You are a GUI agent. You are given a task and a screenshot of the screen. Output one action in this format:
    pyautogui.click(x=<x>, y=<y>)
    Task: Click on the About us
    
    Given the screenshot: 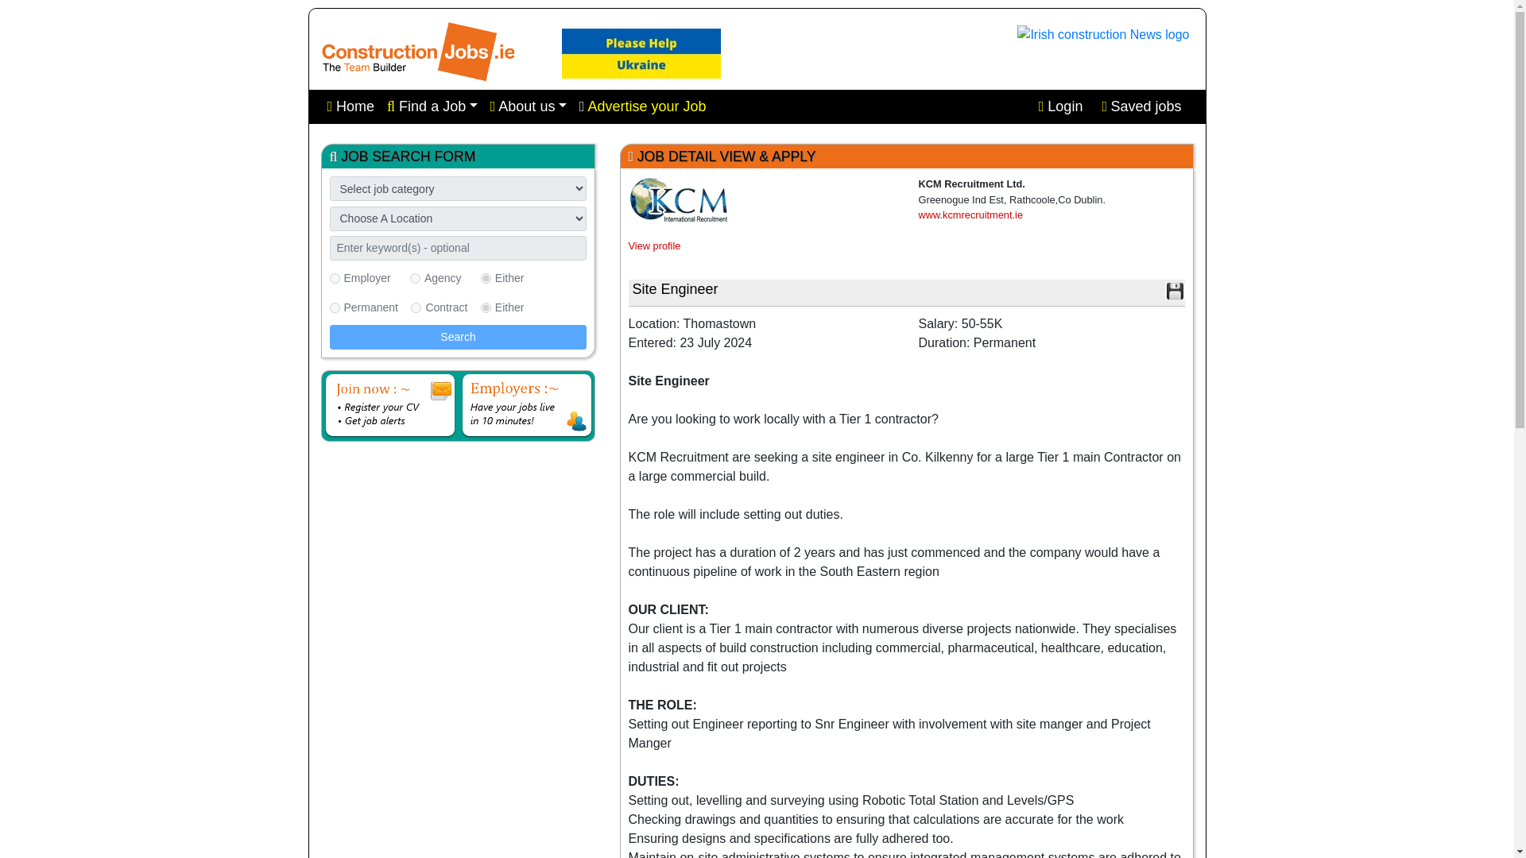 What is the action you would take?
    pyautogui.click(x=528, y=106)
    